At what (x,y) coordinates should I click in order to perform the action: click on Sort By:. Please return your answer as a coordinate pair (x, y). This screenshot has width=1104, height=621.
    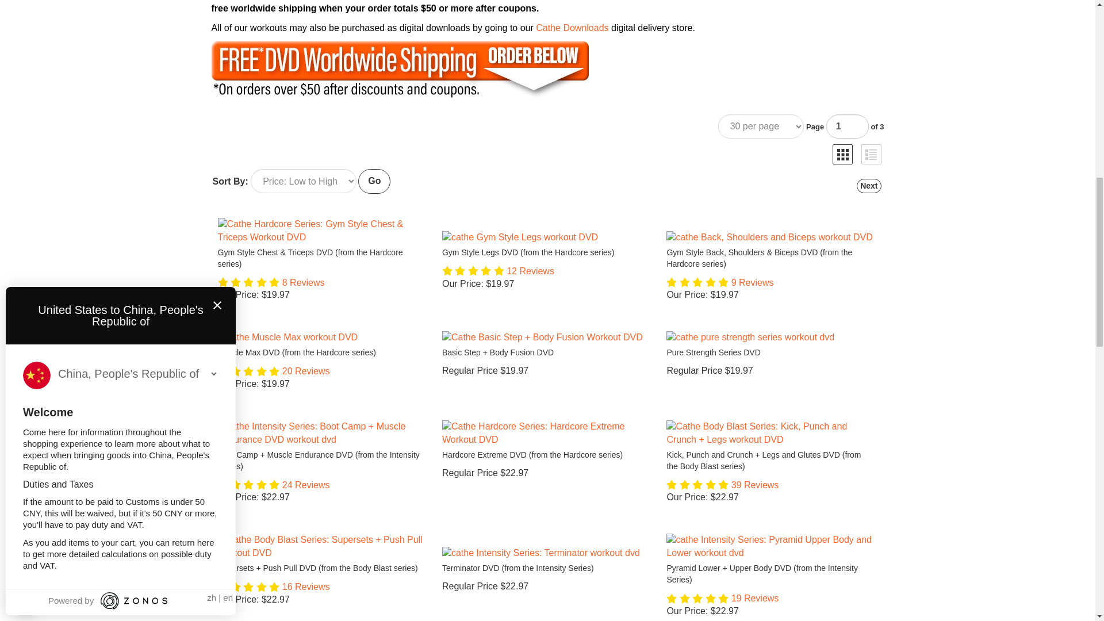
    Looking at the image, I should click on (304, 181).